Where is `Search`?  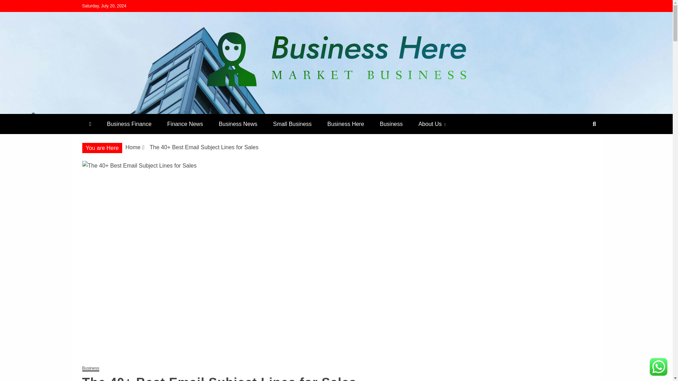 Search is located at coordinates (14, 6).